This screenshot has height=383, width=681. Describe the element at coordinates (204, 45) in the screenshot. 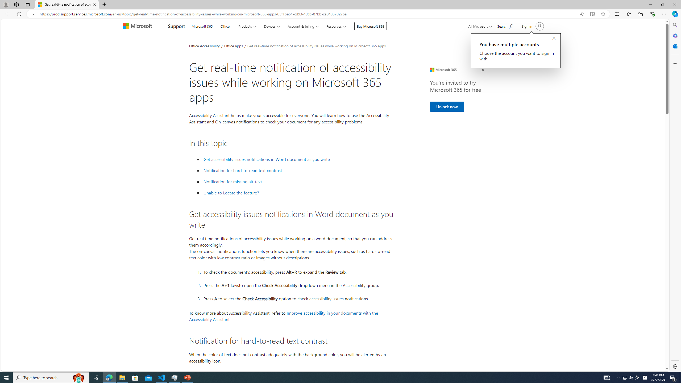

I see `Office Accessibility` at that location.